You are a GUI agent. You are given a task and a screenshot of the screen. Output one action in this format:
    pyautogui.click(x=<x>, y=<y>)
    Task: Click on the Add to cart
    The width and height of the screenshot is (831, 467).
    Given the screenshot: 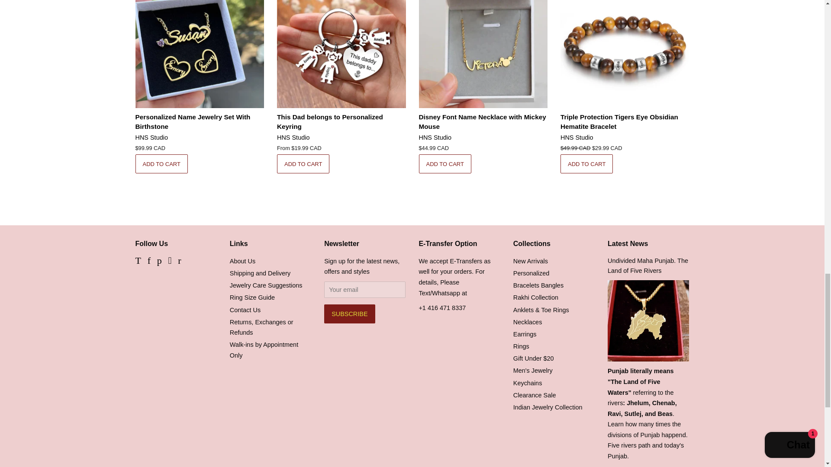 What is the action you would take?
    pyautogui.click(x=586, y=163)
    